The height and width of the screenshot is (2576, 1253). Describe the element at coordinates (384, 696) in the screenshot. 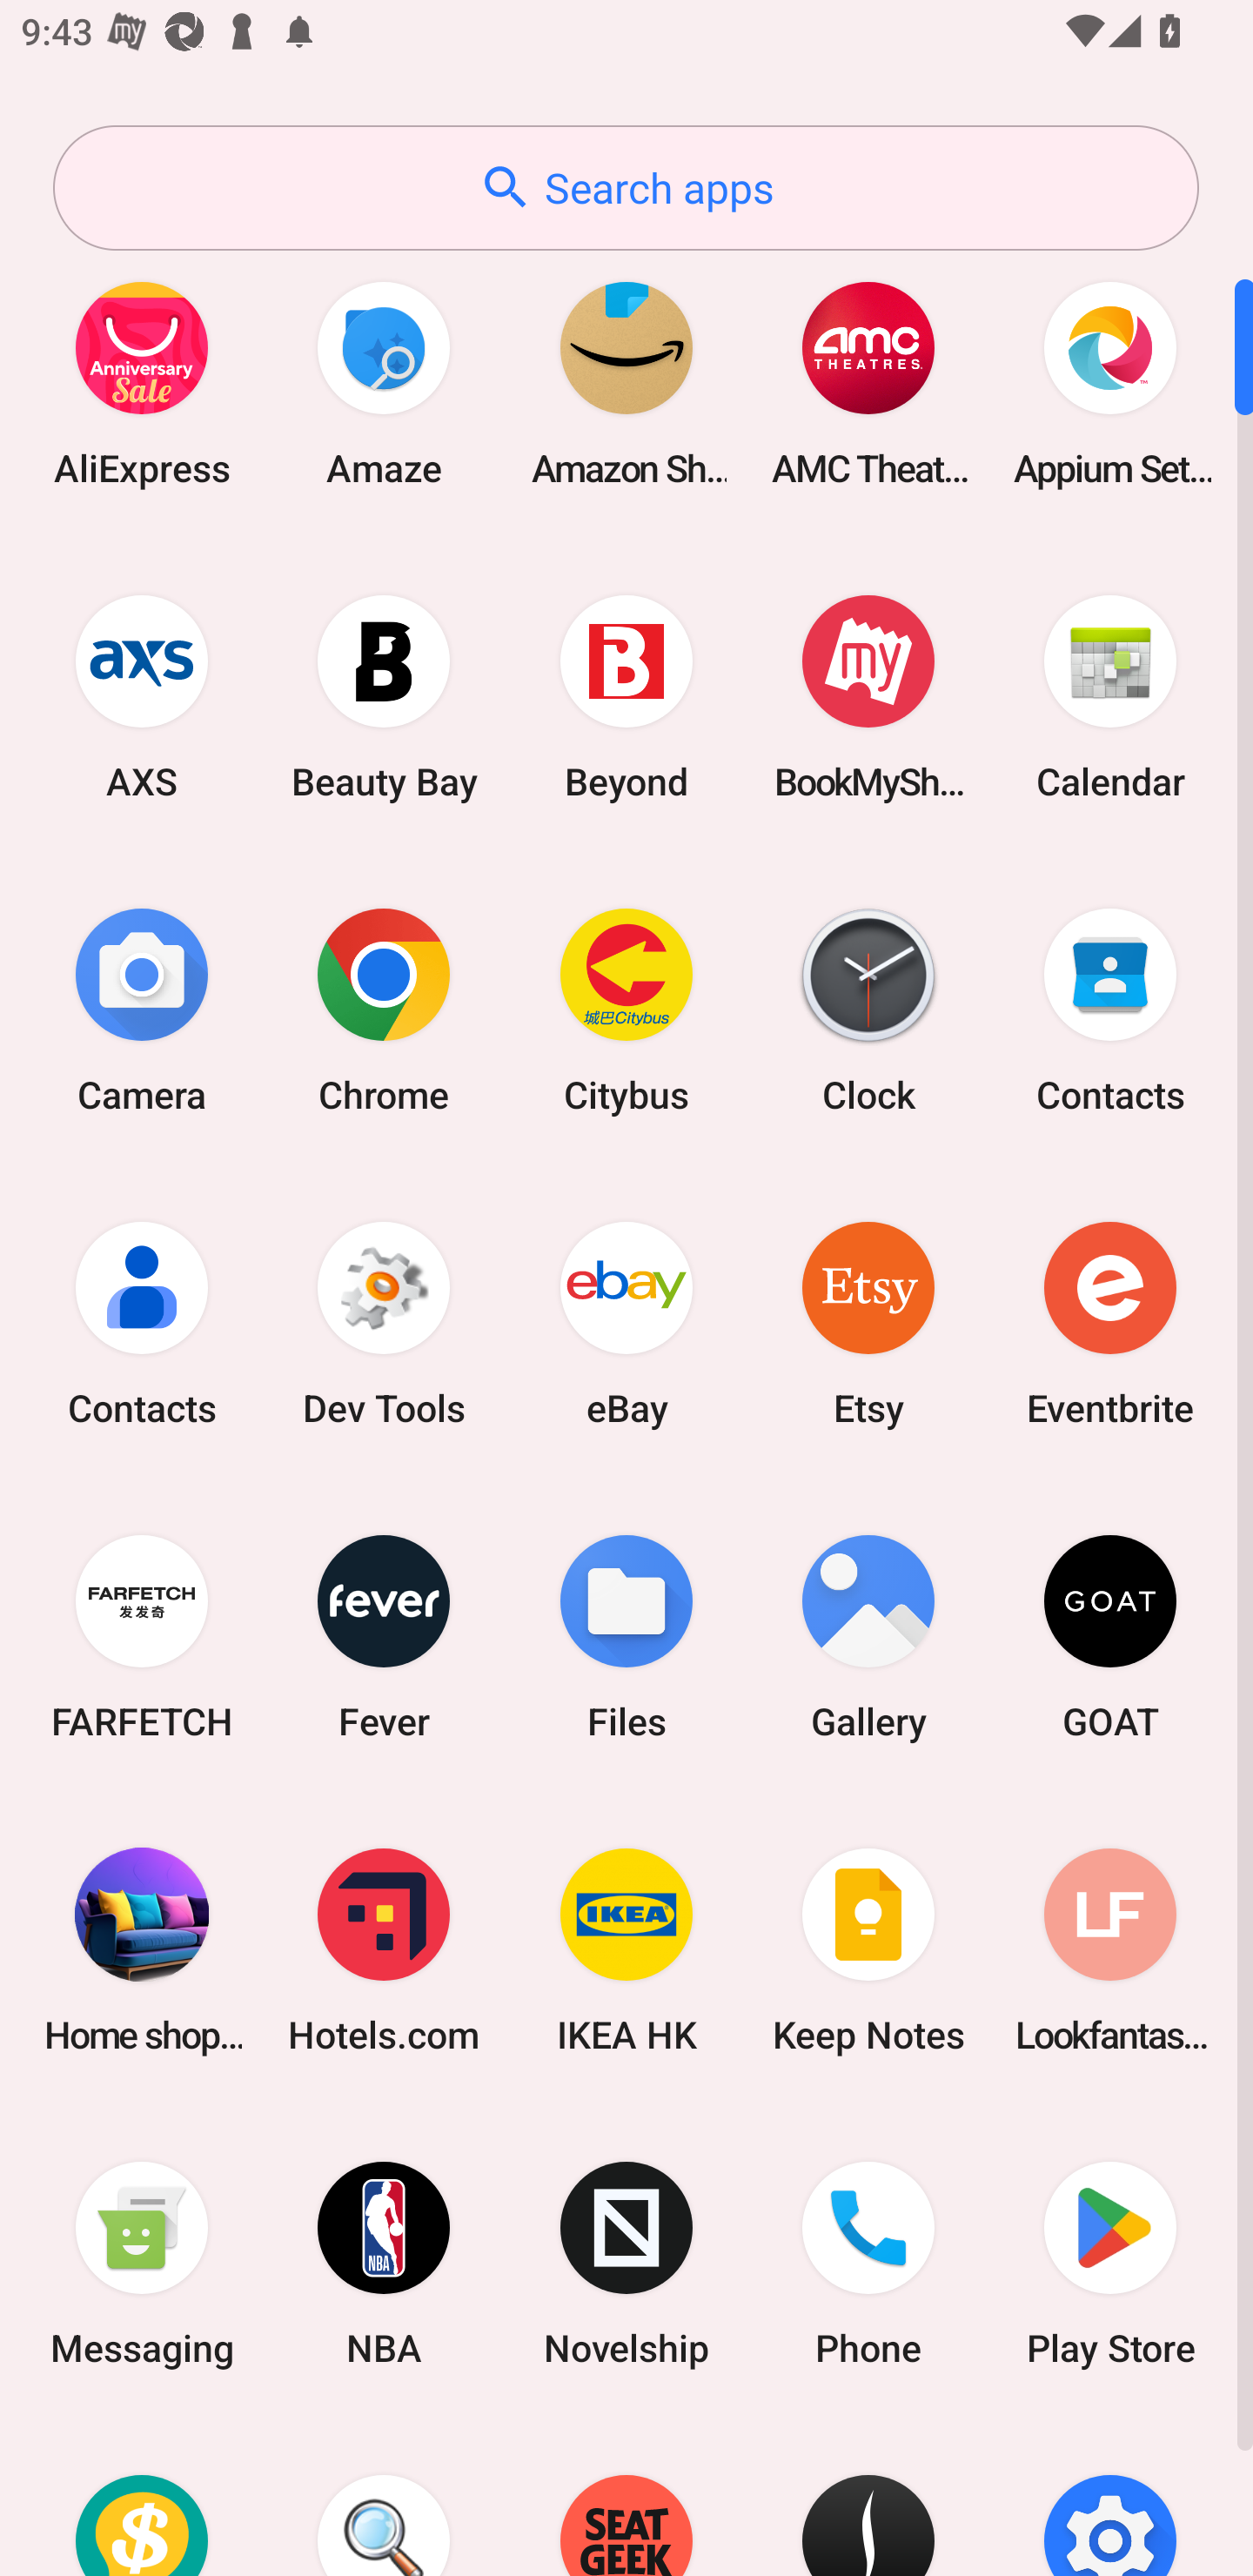

I see `Beauty Bay` at that location.